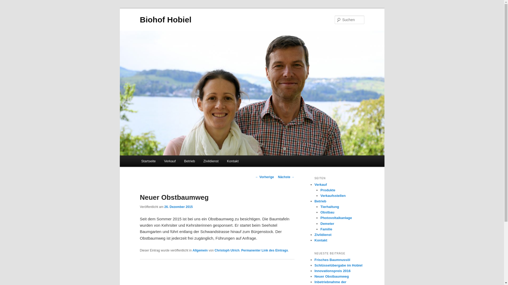 The width and height of the screenshot is (508, 285). I want to click on Tierhaltung, so click(330, 207).